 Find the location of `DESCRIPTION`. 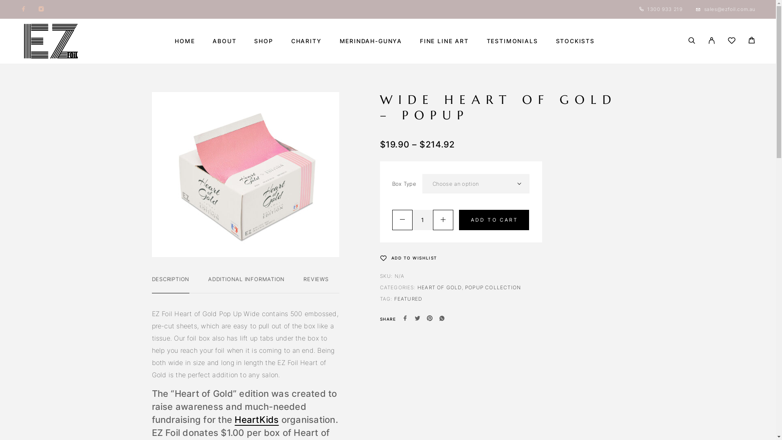

DESCRIPTION is located at coordinates (170, 279).